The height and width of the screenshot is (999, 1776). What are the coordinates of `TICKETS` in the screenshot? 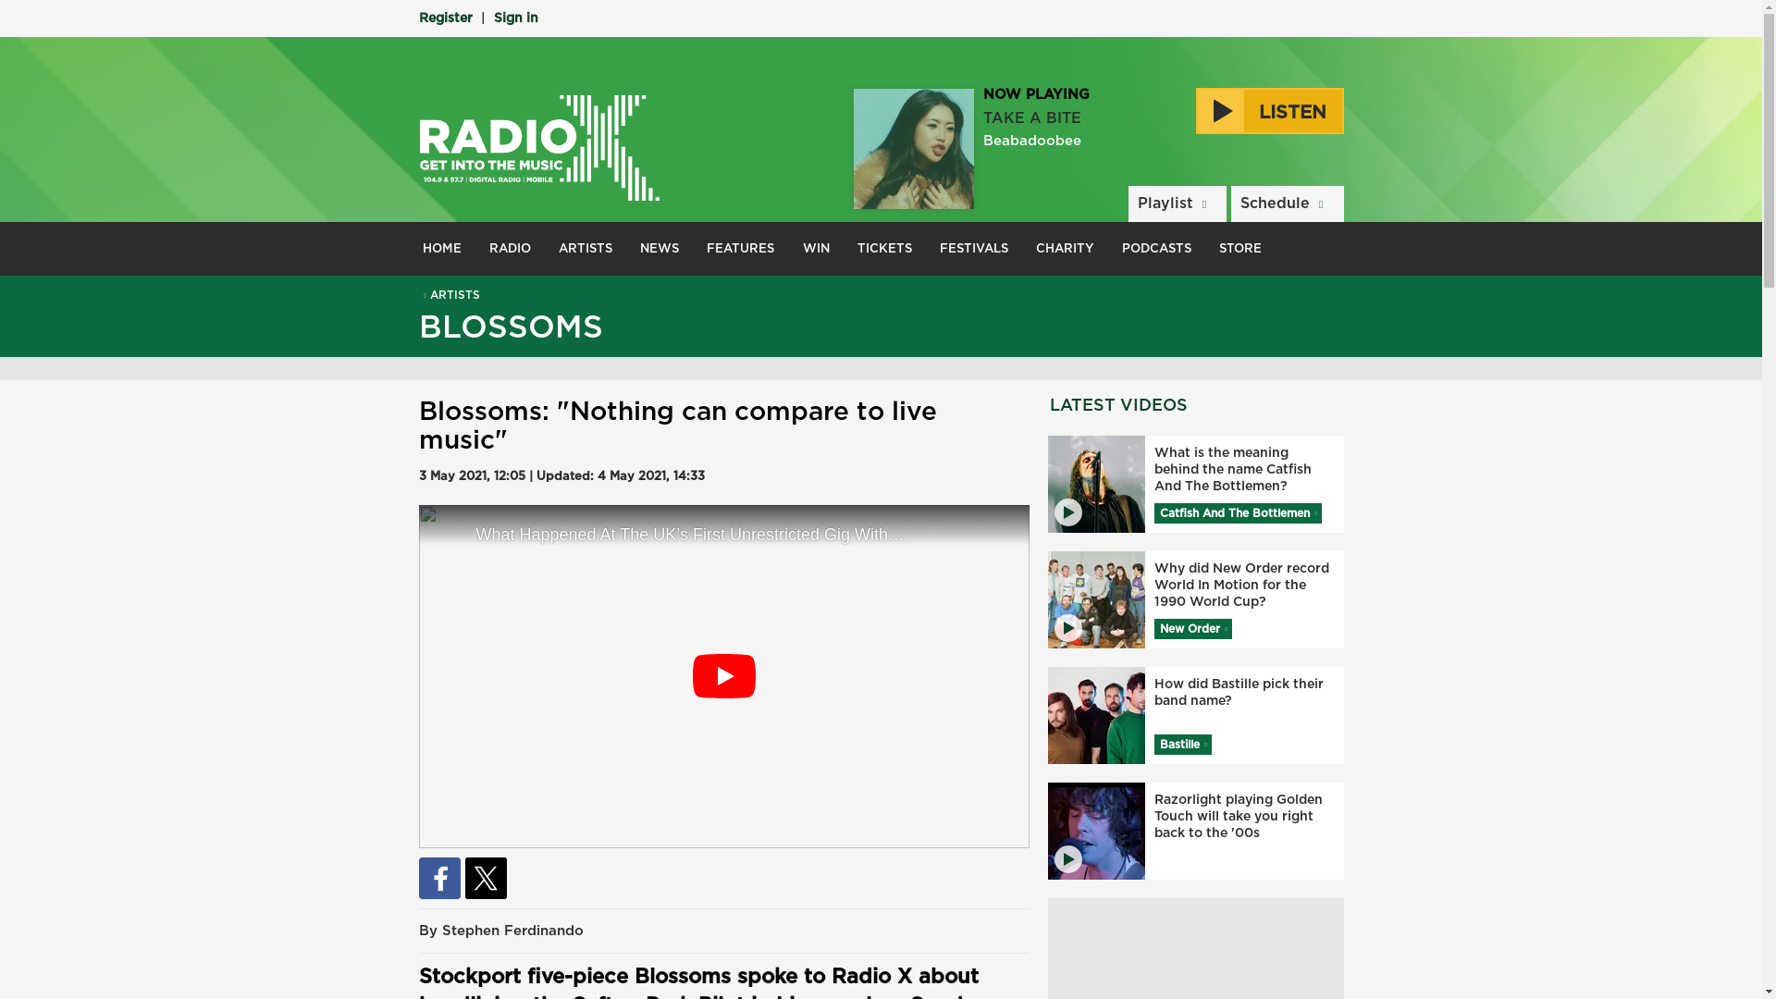 It's located at (884, 248).